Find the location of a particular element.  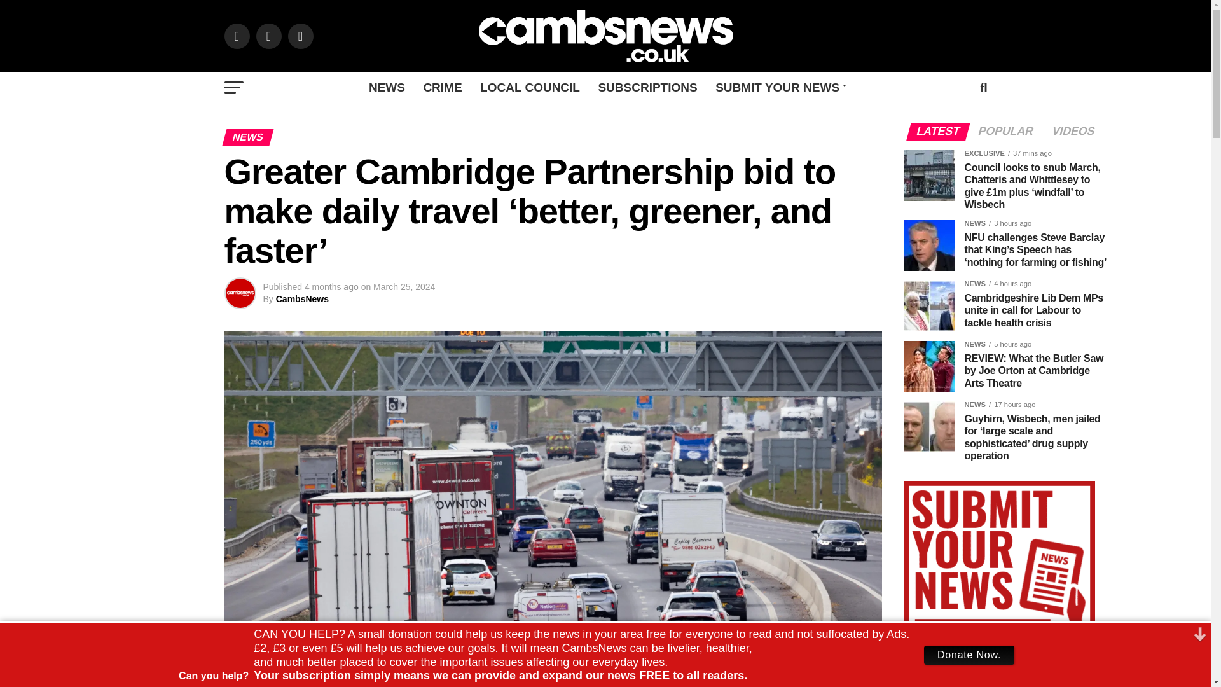

LOCAL COUNCIL is located at coordinates (530, 88).